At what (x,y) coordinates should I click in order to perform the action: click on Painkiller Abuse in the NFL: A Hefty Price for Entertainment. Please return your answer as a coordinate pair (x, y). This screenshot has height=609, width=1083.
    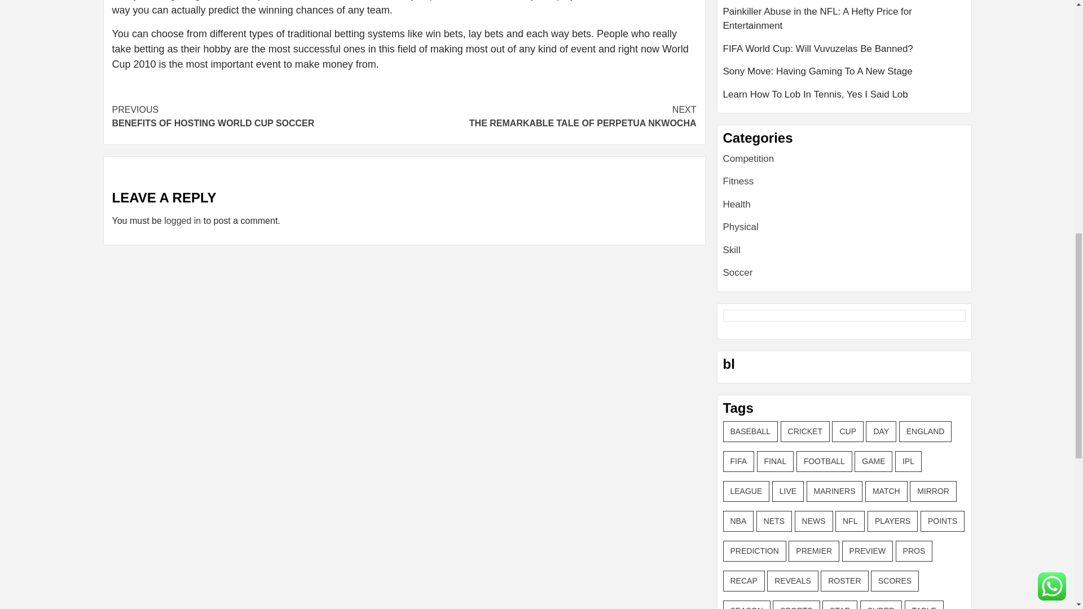
    Looking at the image, I should click on (741, 227).